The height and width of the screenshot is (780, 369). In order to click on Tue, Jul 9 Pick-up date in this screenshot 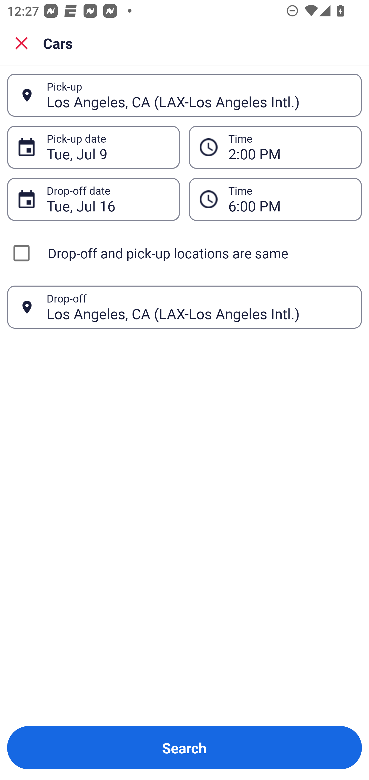, I will do `click(93, 147)`.